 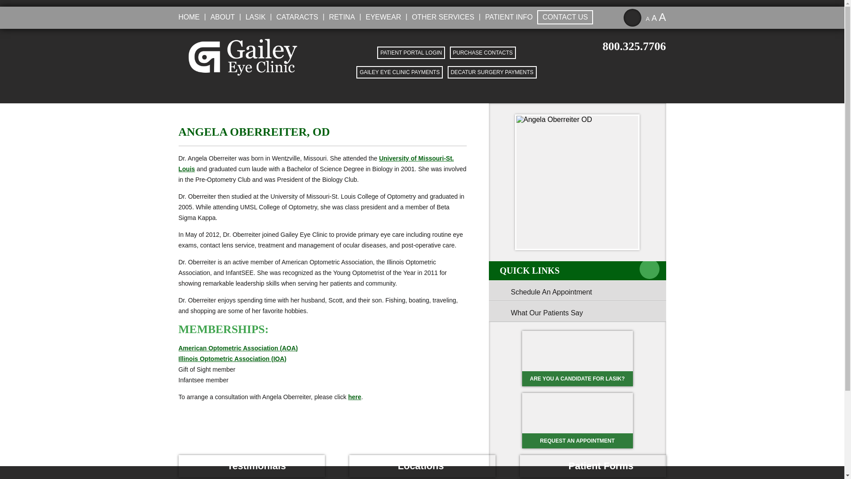 I want to click on LASIK, so click(x=254, y=17).